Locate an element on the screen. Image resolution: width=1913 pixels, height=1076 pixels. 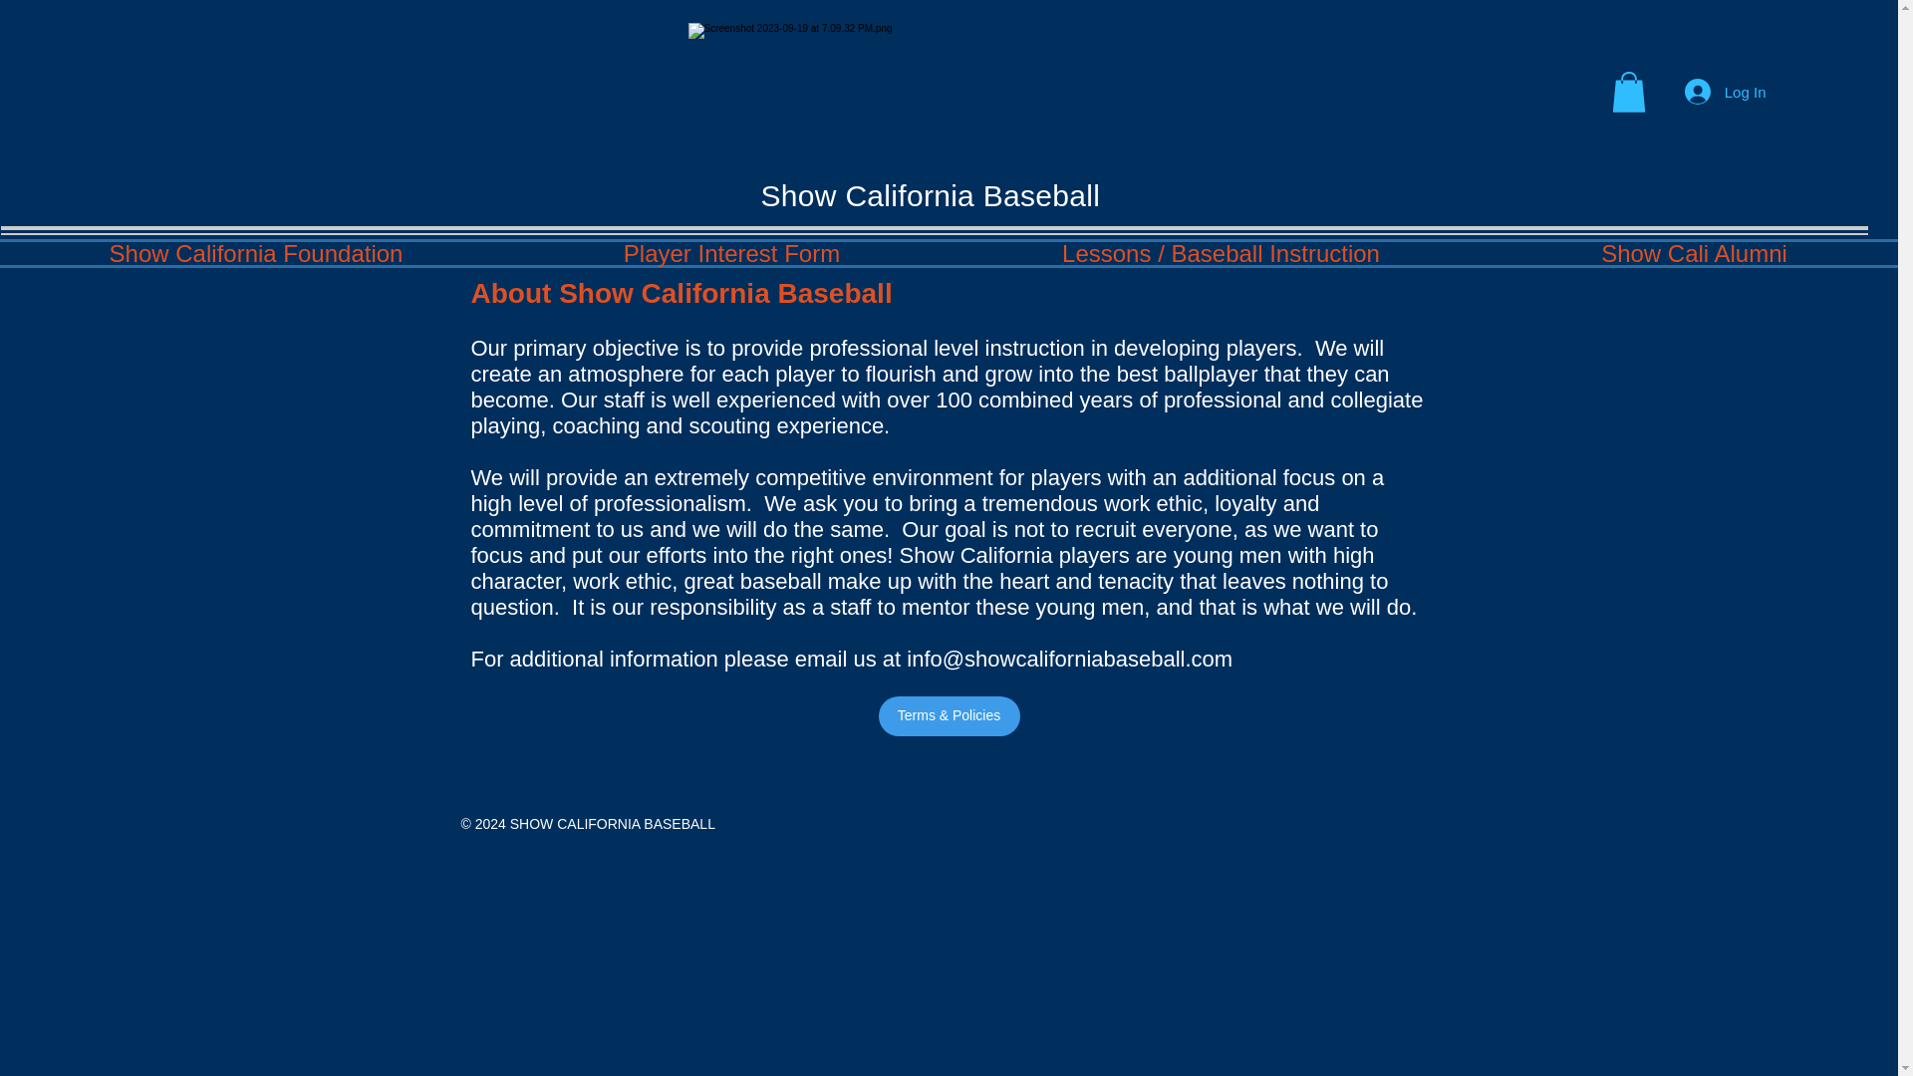
Log In is located at coordinates (1726, 92).